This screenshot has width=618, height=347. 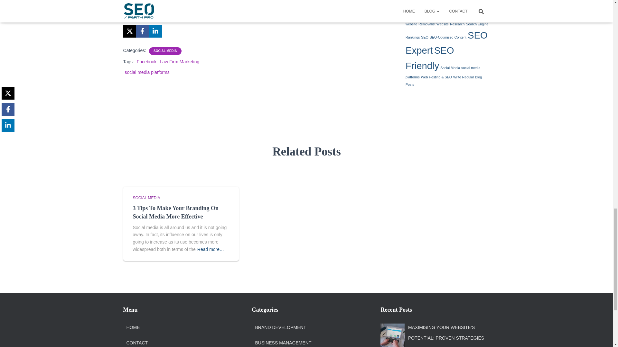 What do you see at coordinates (179, 61) in the screenshot?
I see `Law Firm Marketing` at bounding box center [179, 61].